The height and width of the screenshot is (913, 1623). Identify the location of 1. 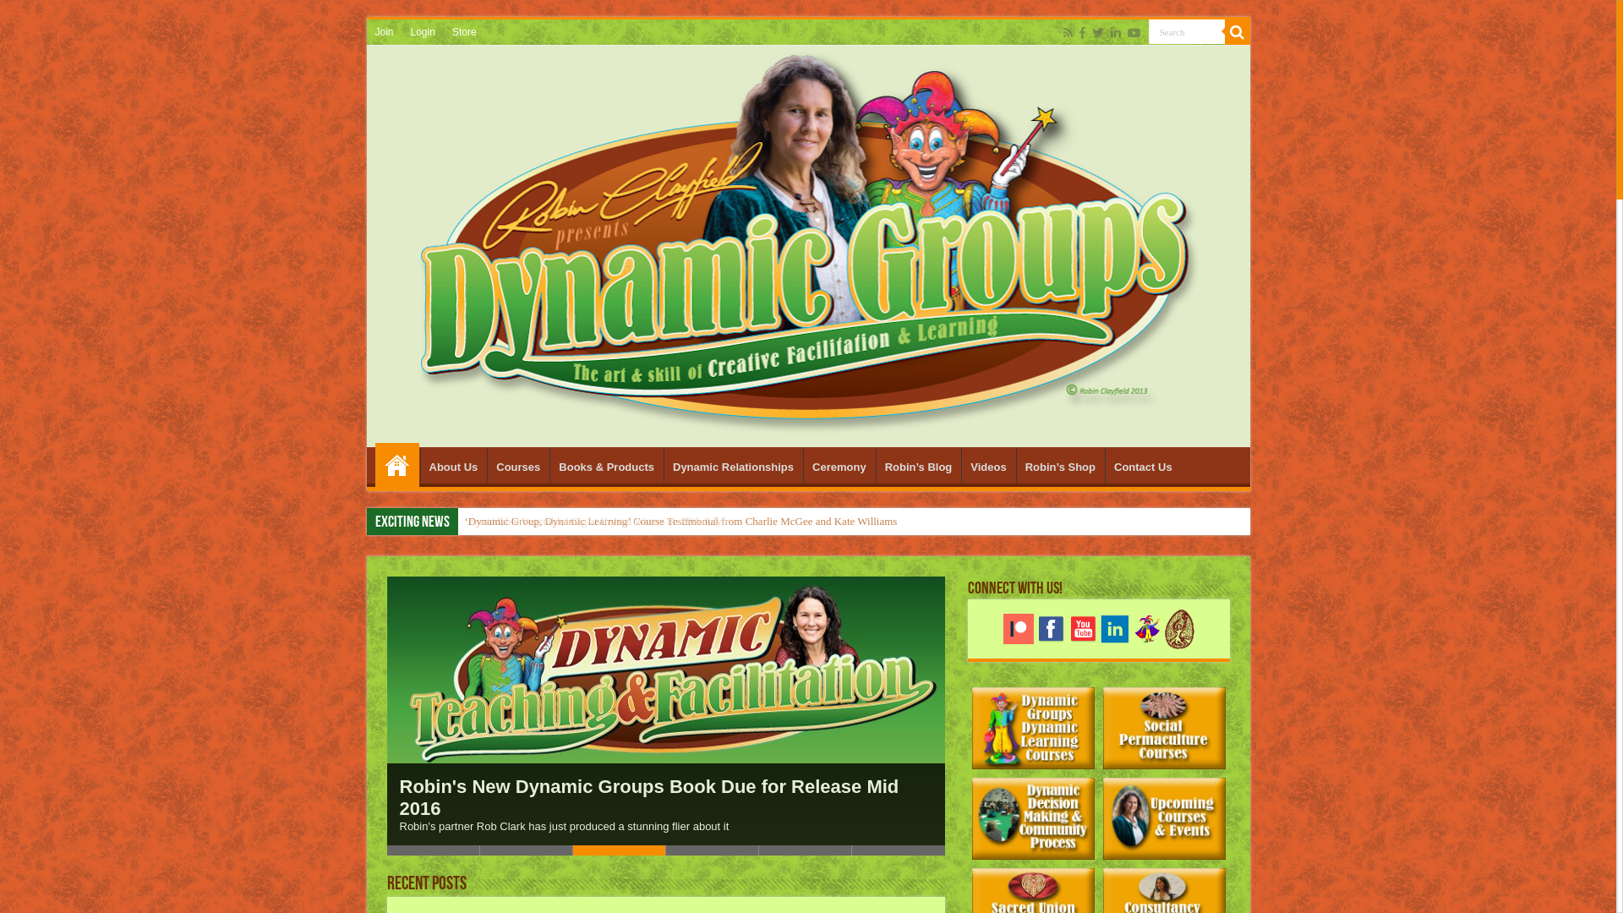
(434, 850).